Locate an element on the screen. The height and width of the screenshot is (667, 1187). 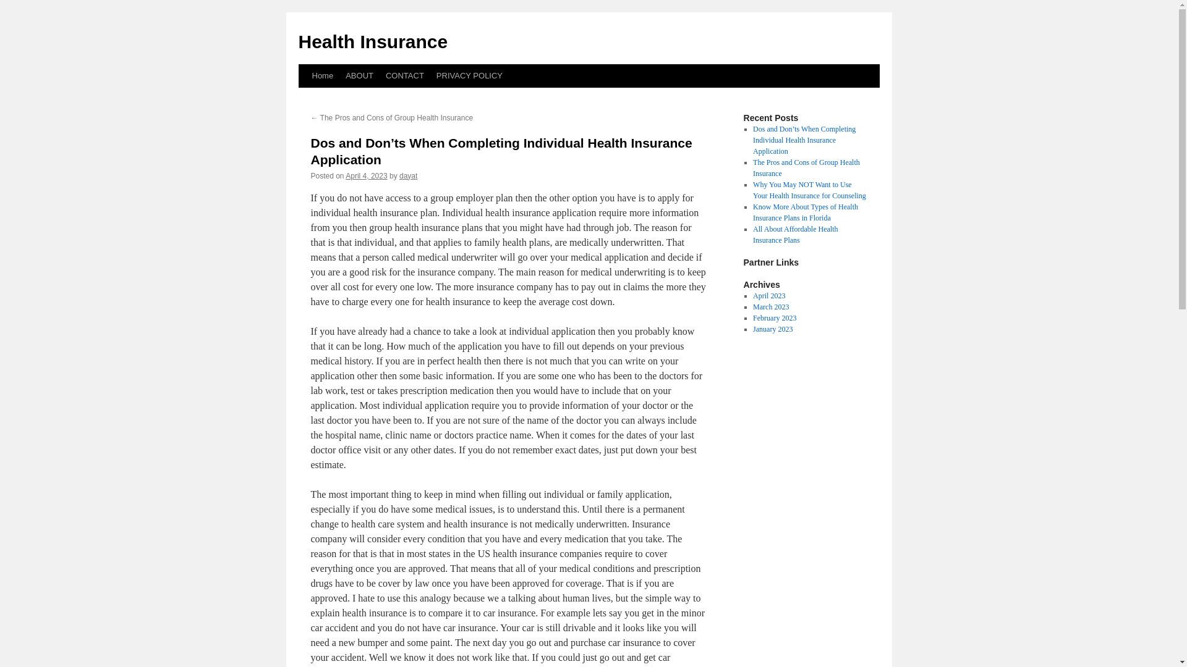
PRIVACY POLICY is located at coordinates (469, 75).